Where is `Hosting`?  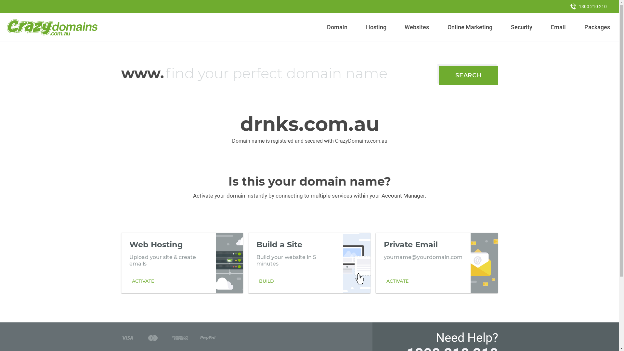 Hosting is located at coordinates (376, 27).